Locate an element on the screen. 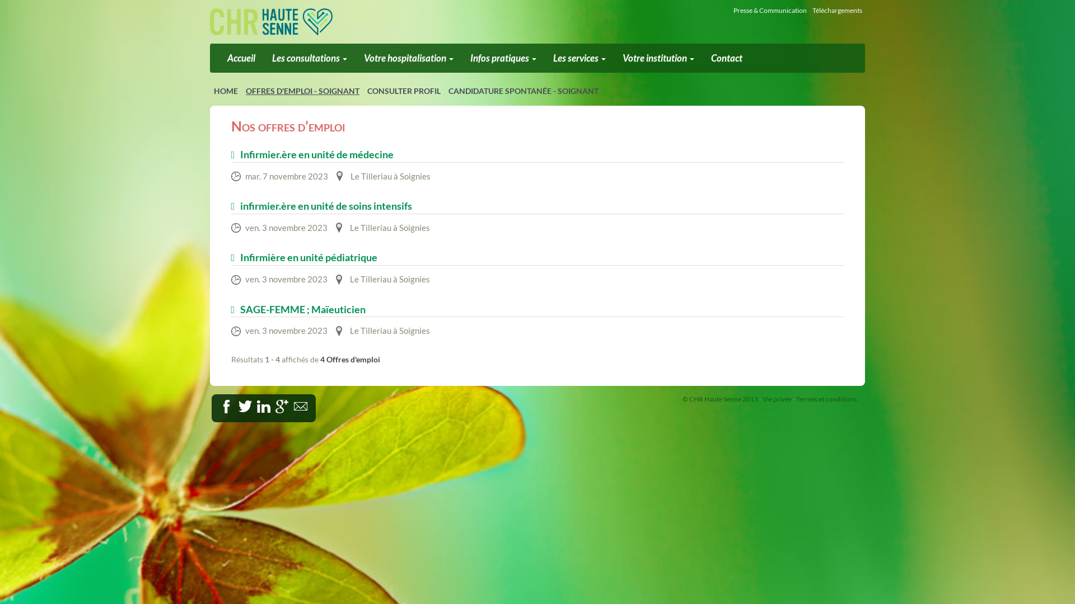 Image resolution: width=1075 pixels, height=604 pixels. 4 Offres d'emploi is located at coordinates (350, 359).